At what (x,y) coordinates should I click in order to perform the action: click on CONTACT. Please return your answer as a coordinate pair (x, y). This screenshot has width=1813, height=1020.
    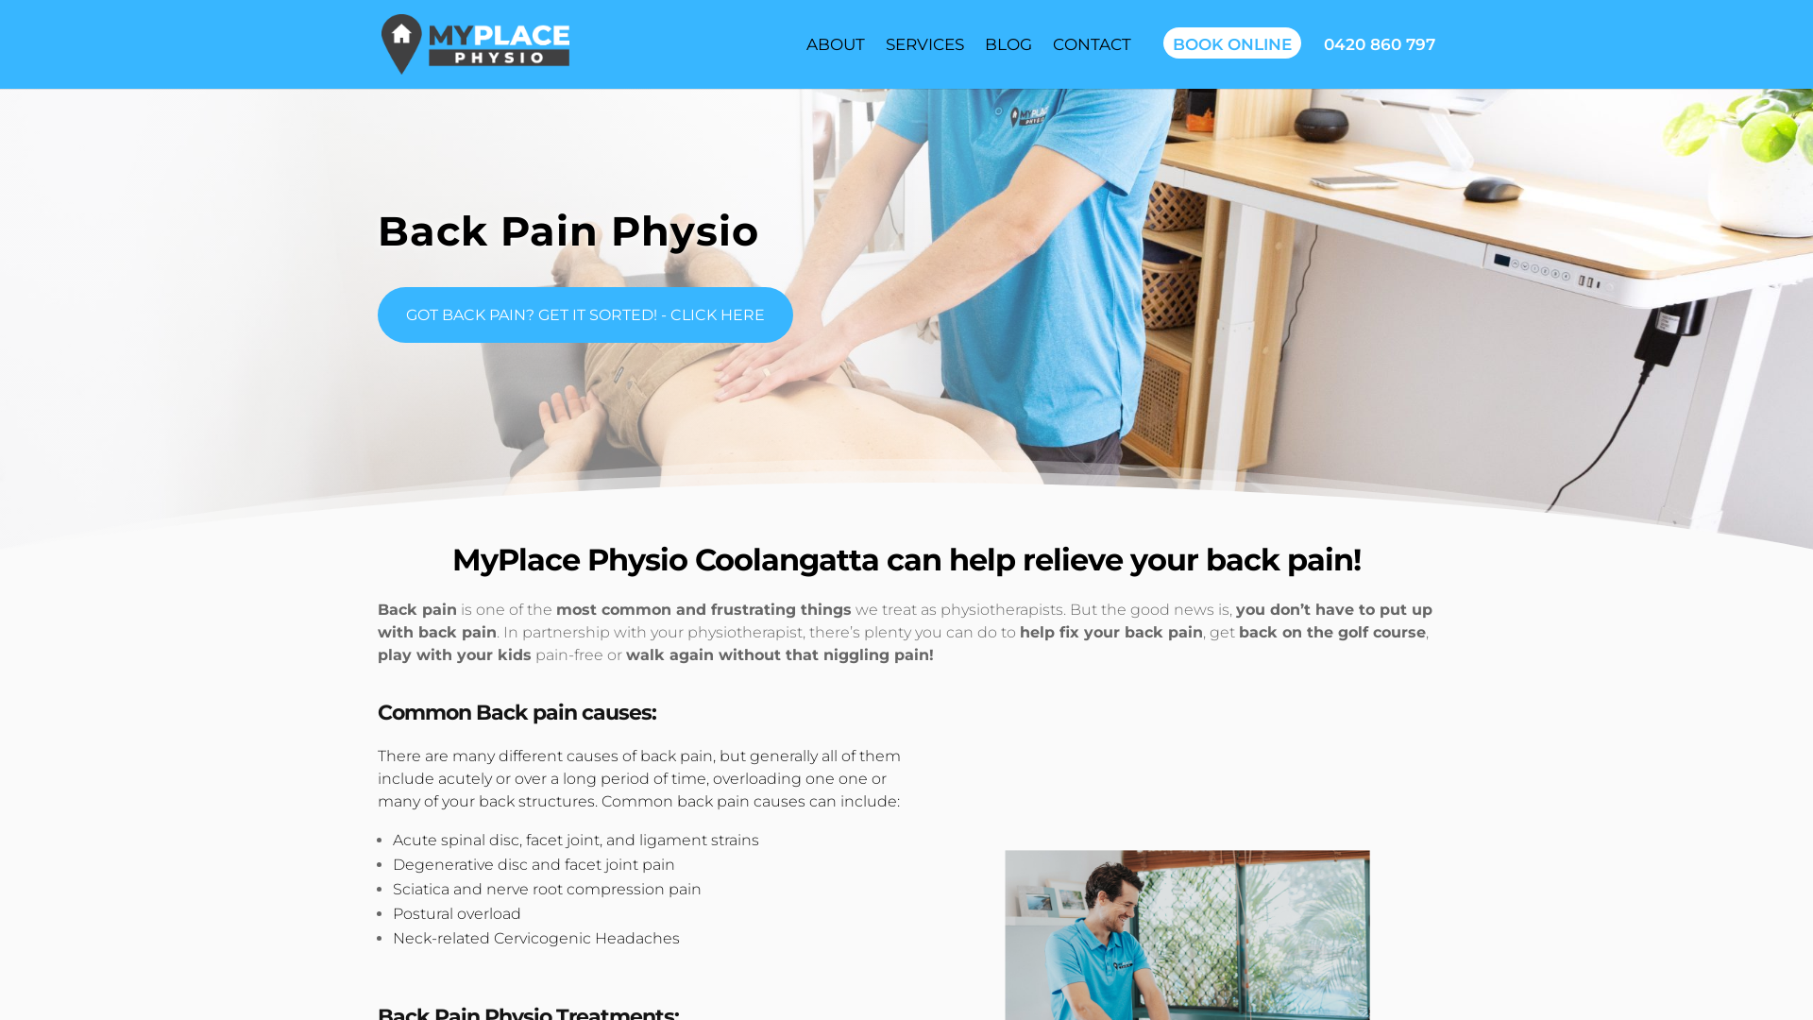
    Looking at the image, I should click on (1092, 44).